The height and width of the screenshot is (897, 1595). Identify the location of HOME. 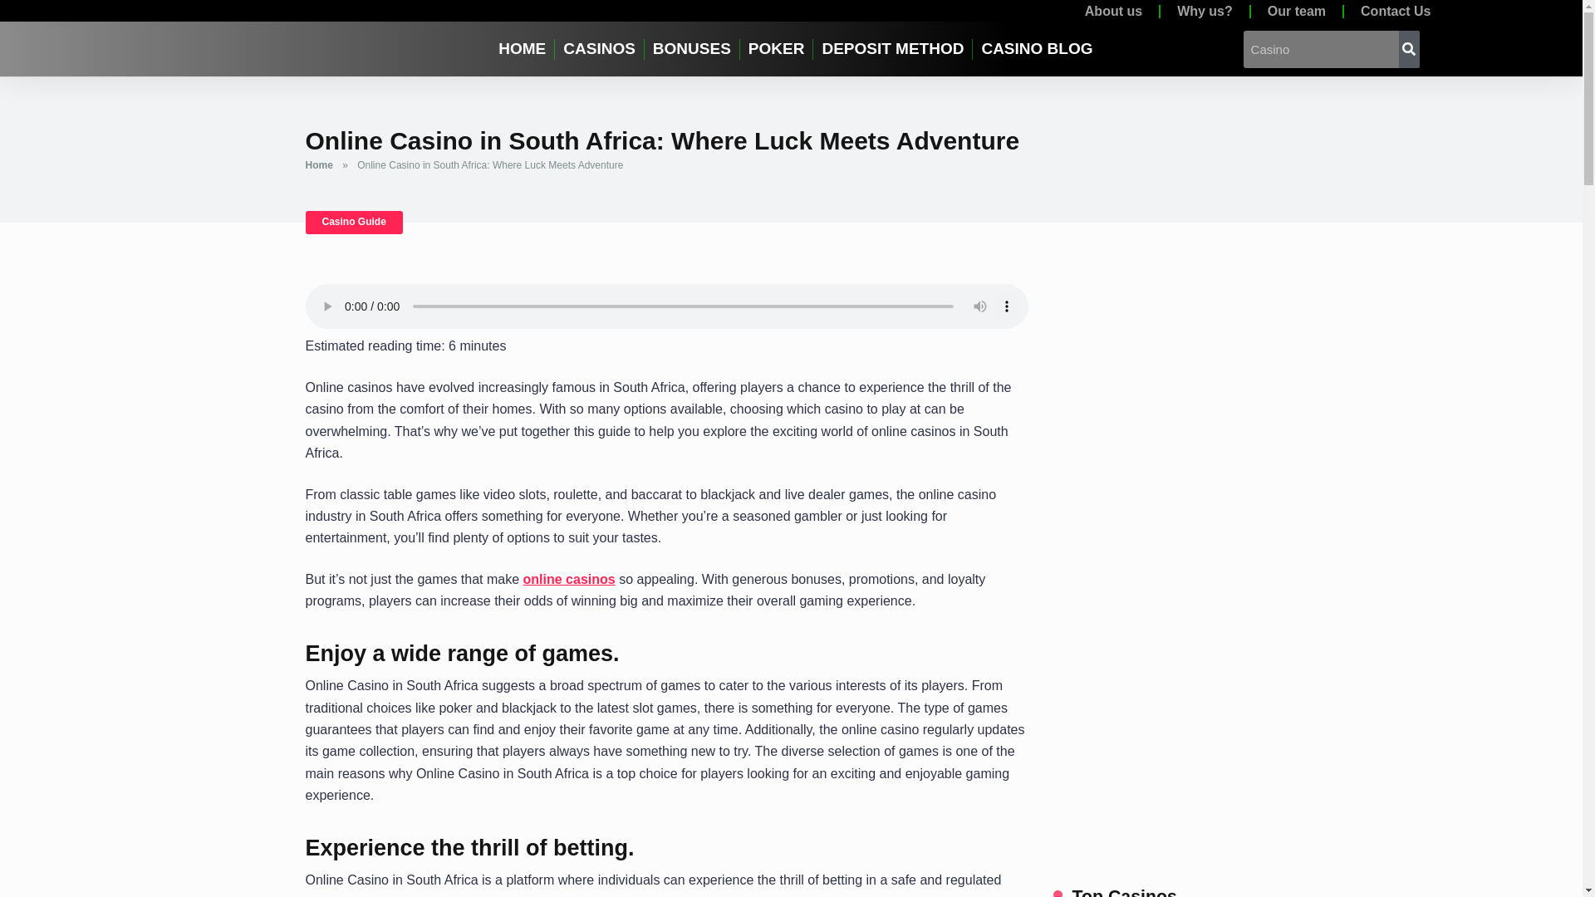
(522, 48).